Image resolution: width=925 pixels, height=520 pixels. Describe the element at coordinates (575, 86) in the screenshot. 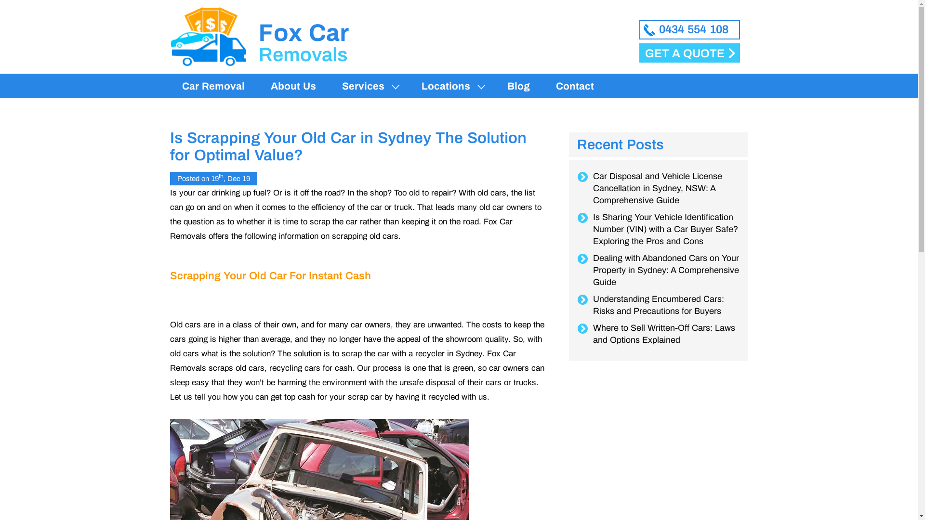

I see `Contact` at that location.